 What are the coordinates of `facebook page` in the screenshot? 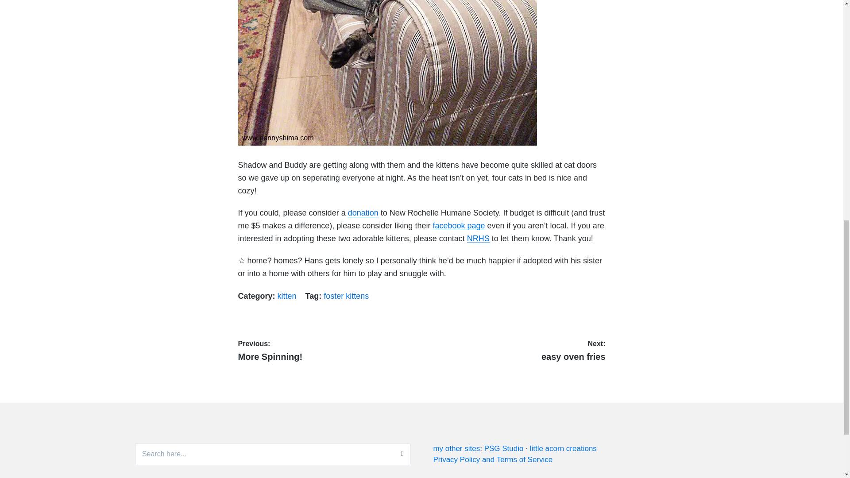 It's located at (346, 296).